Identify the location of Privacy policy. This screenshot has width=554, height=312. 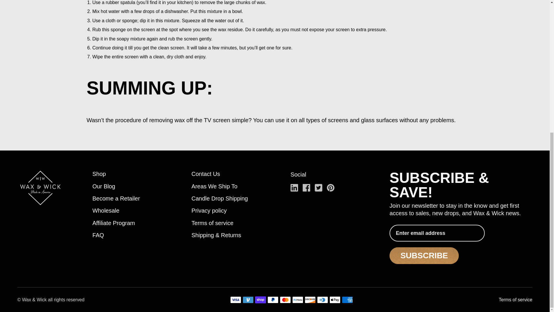
(209, 211).